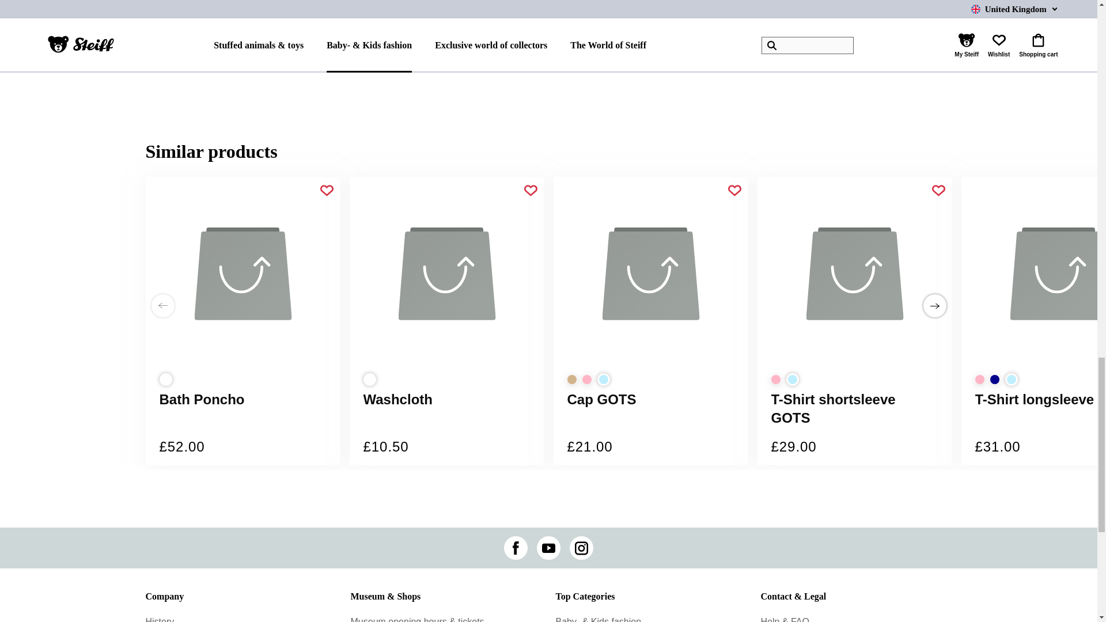 The image size is (1106, 622). I want to click on white, so click(369, 379).